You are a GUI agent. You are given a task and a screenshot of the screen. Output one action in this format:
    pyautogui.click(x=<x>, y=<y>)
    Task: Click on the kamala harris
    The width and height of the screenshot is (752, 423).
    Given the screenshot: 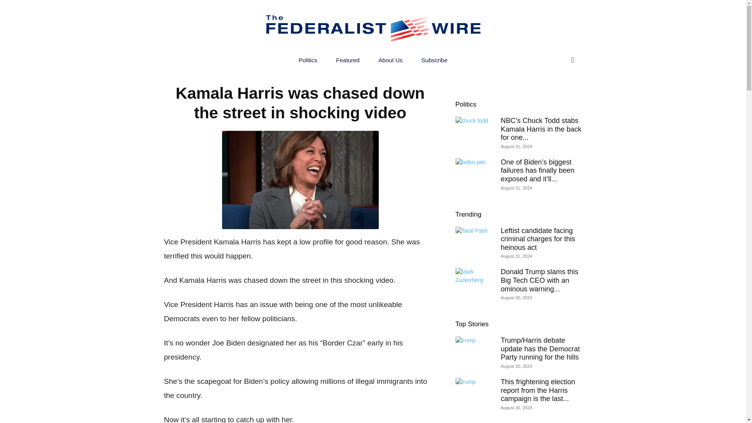 What is the action you would take?
    pyautogui.click(x=300, y=180)
    